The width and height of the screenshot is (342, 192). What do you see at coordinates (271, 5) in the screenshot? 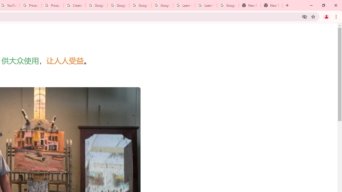
I see `New Tab` at bounding box center [271, 5].